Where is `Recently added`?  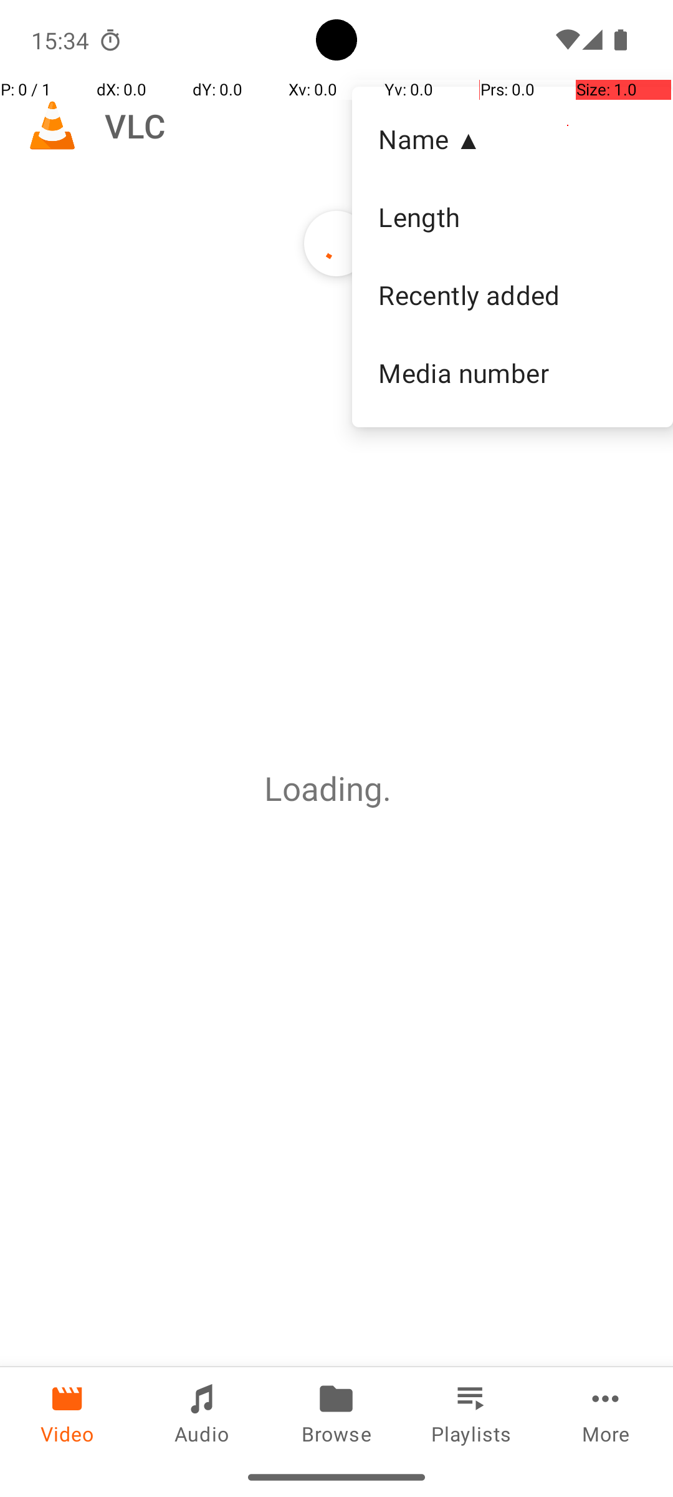 Recently added is located at coordinates (512, 295).